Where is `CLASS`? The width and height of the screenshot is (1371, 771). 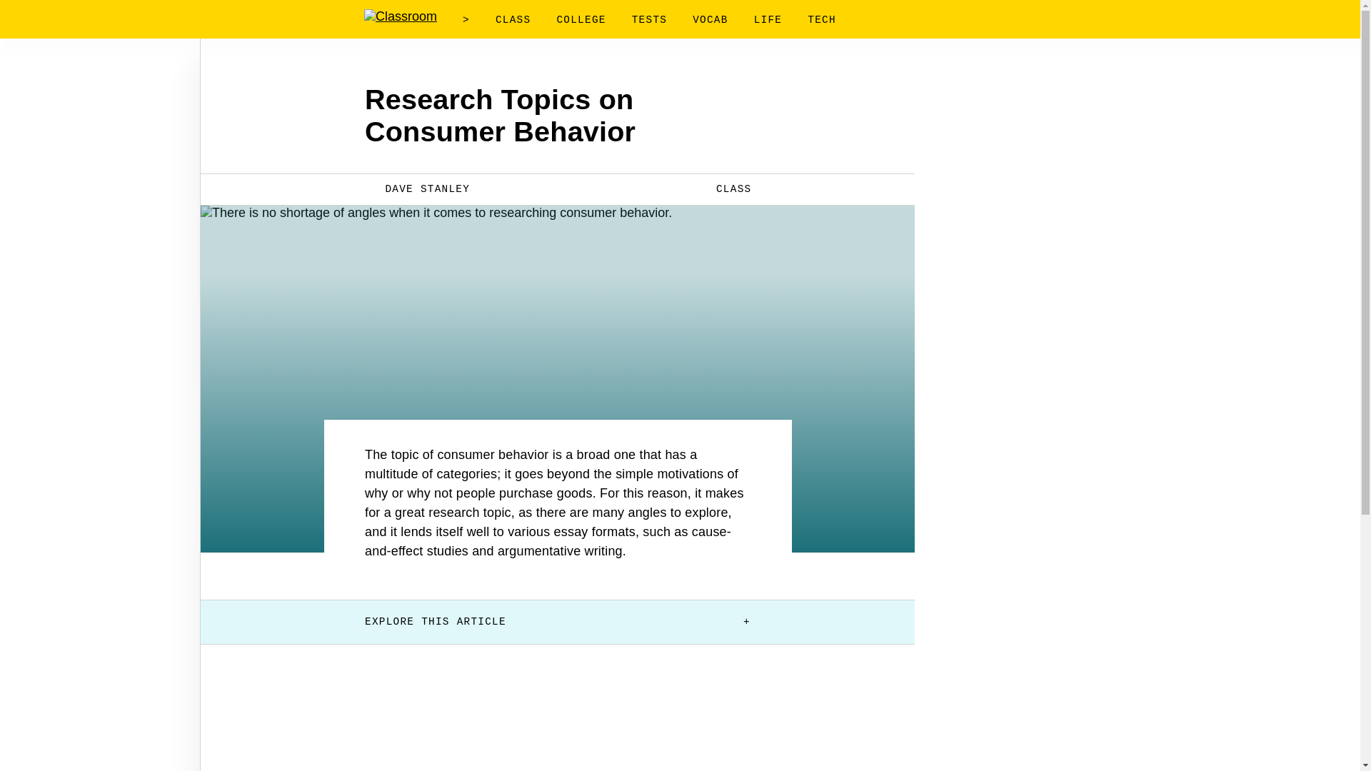
CLASS is located at coordinates (513, 20).